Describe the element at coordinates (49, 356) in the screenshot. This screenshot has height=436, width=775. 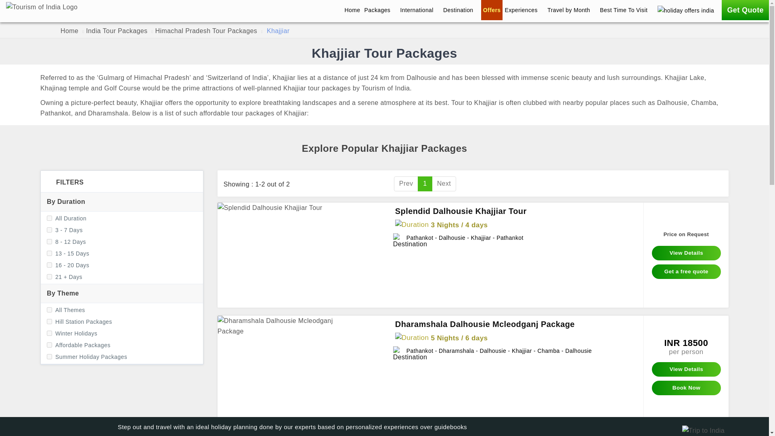
I see `85` at that location.